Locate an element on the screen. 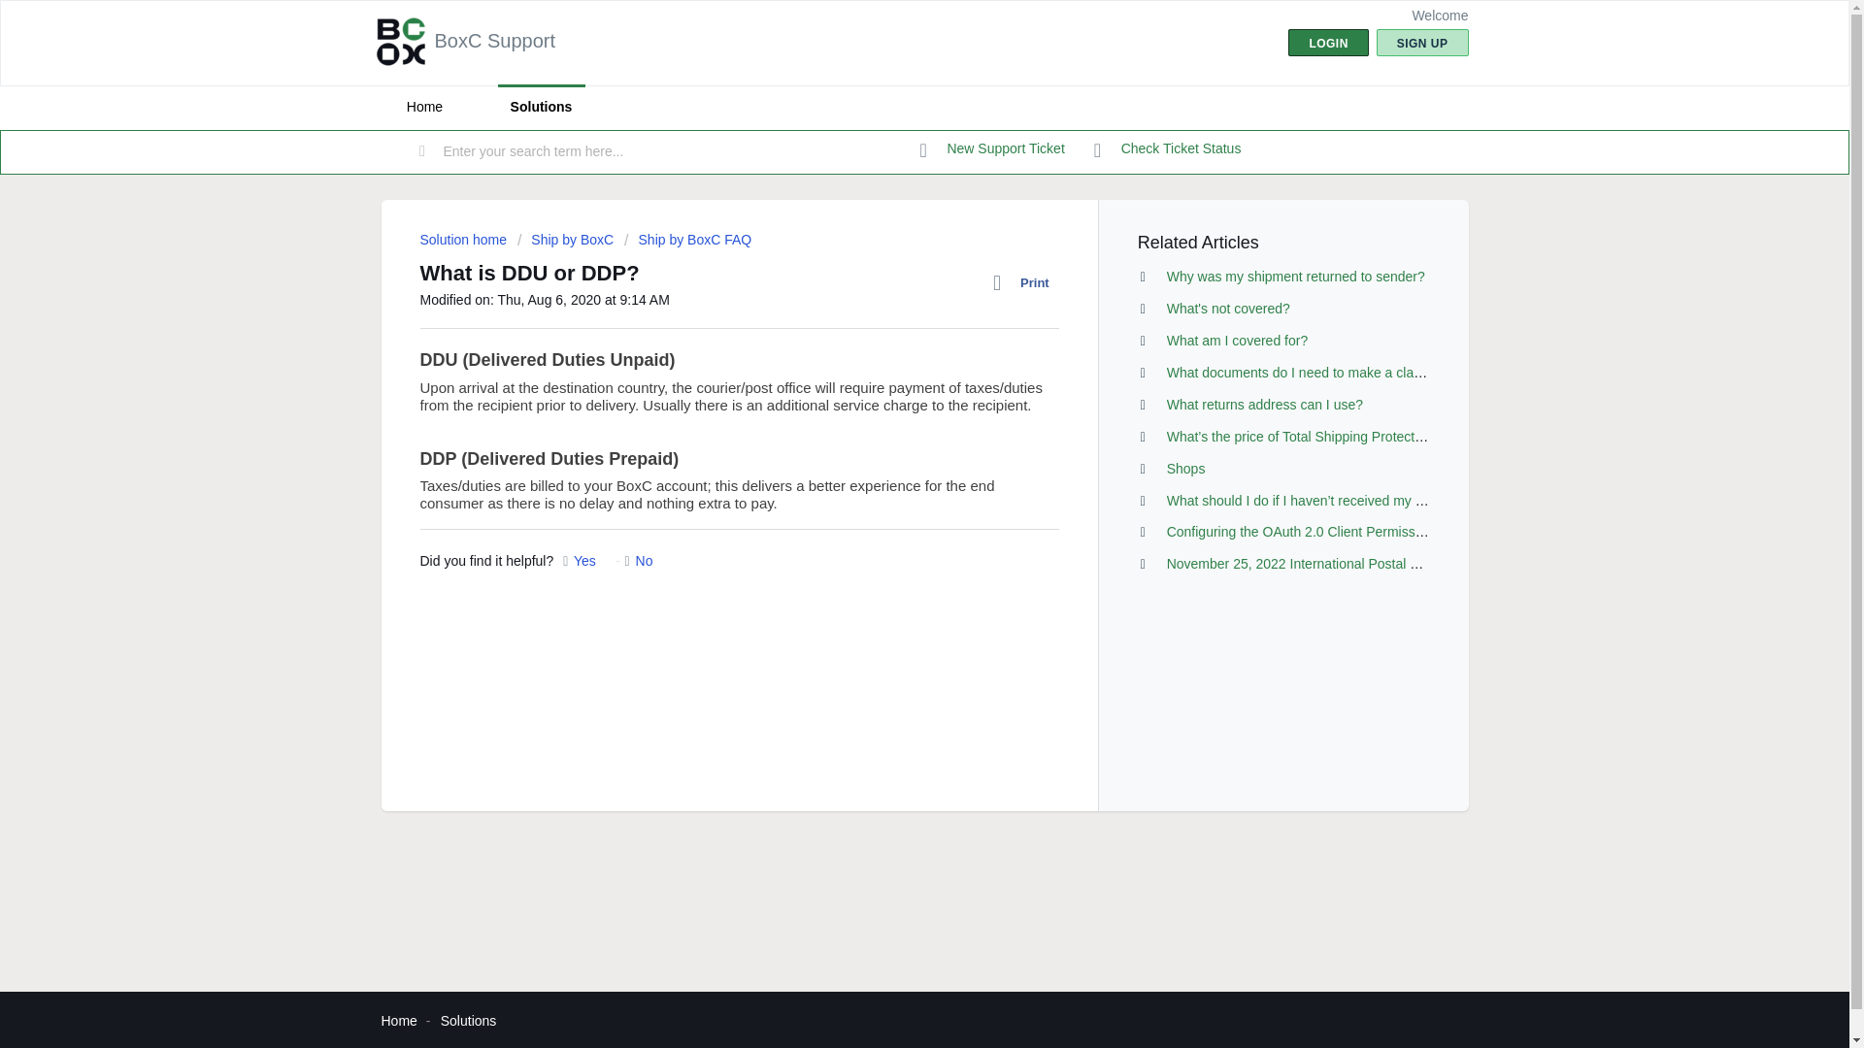 The image size is (1864, 1048). What's not covered? is located at coordinates (1227, 309).